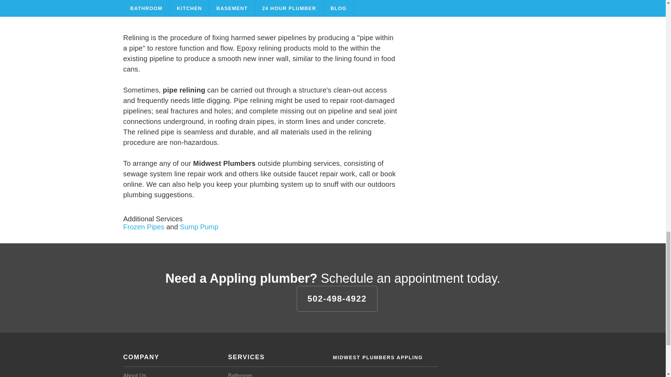 This screenshot has height=377, width=671. What do you see at coordinates (143, 226) in the screenshot?
I see `Frozen Pipes` at bounding box center [143, 226].